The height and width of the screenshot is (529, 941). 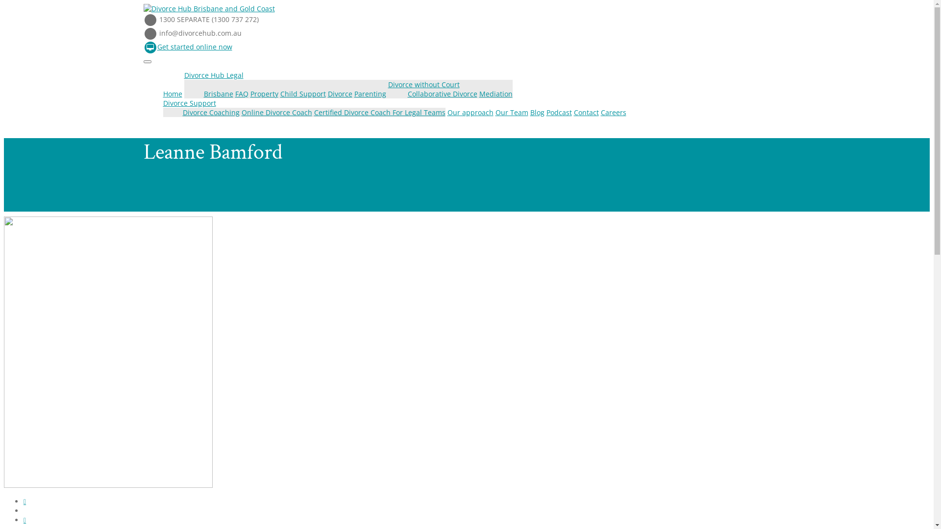 I want to click on Our approach, so click(x=470, y=113).